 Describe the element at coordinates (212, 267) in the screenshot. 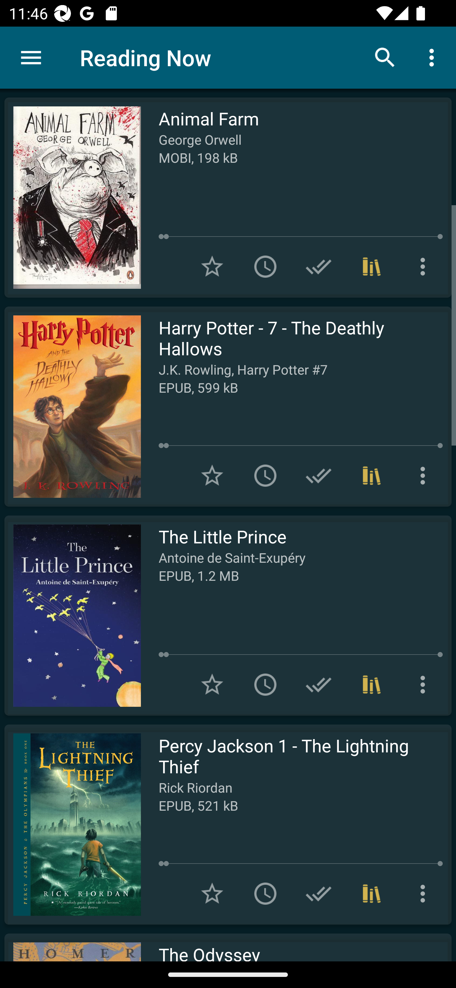

I see `Add to Favorites` at that location.